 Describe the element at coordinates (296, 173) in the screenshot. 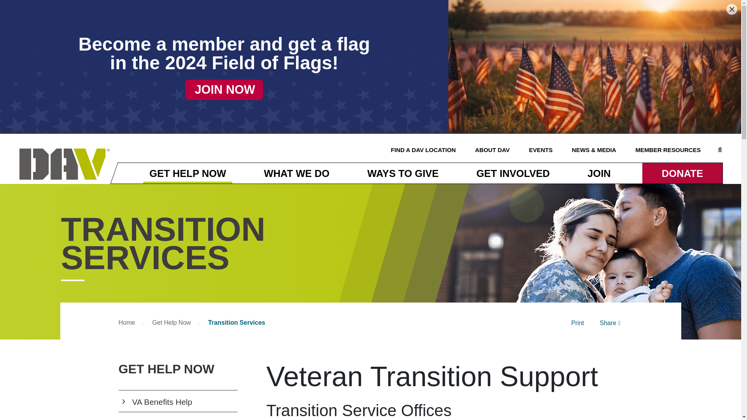

I see `WHAT WE DO` at that location.